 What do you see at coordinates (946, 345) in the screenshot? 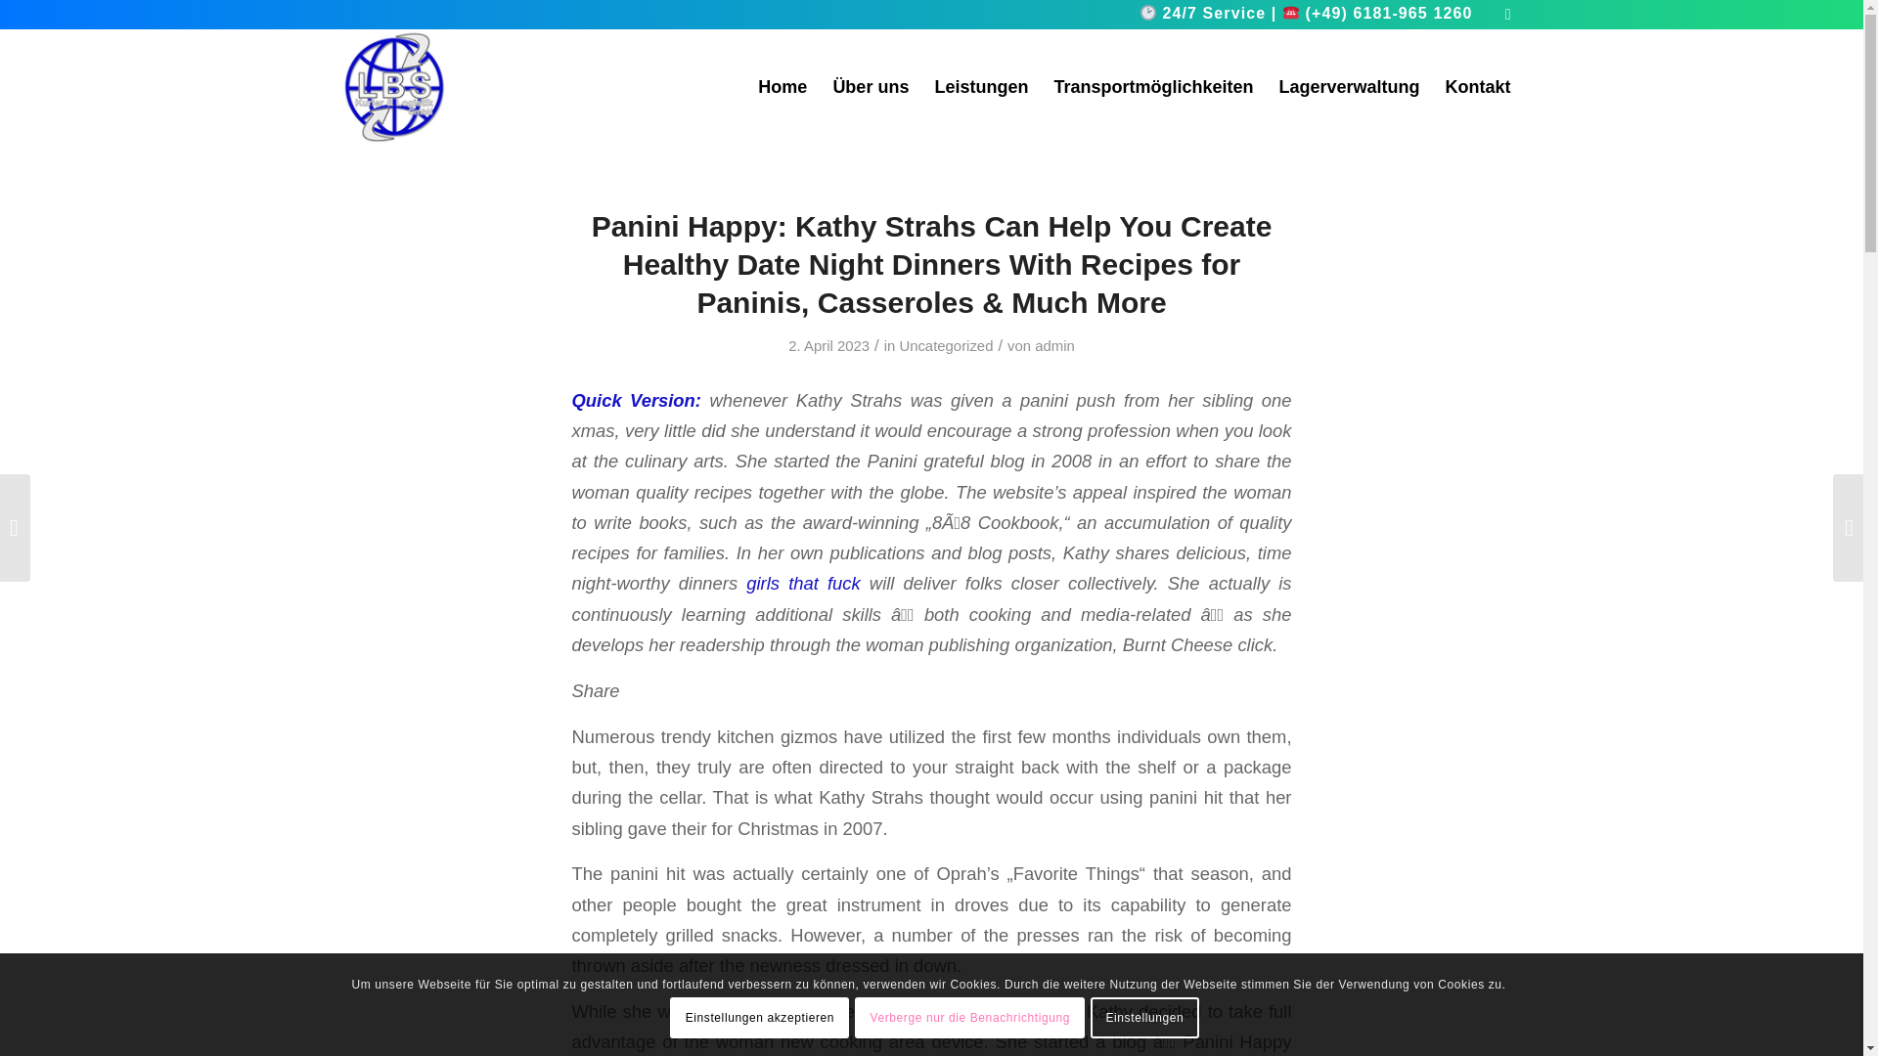
I see `Uncategorized` at bounding box center [946, 345].